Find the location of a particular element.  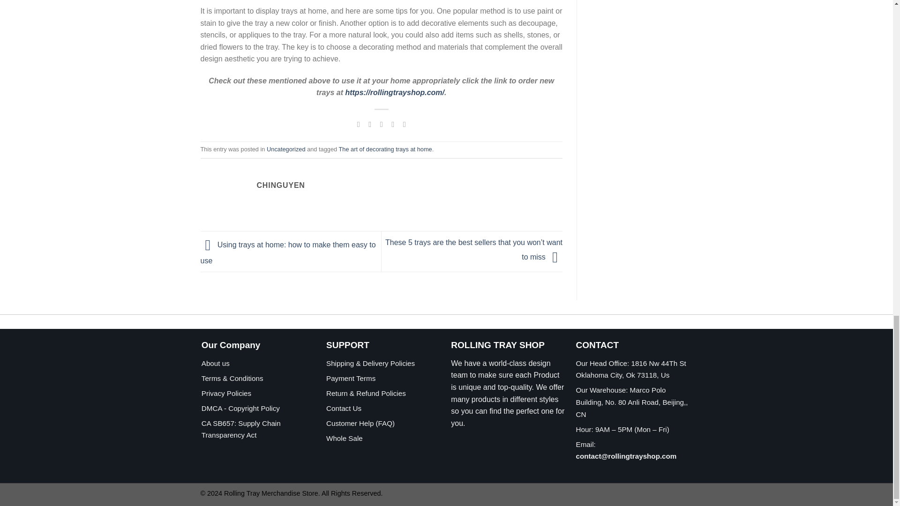

Email to a Friend is located at coordinates (382, 124).